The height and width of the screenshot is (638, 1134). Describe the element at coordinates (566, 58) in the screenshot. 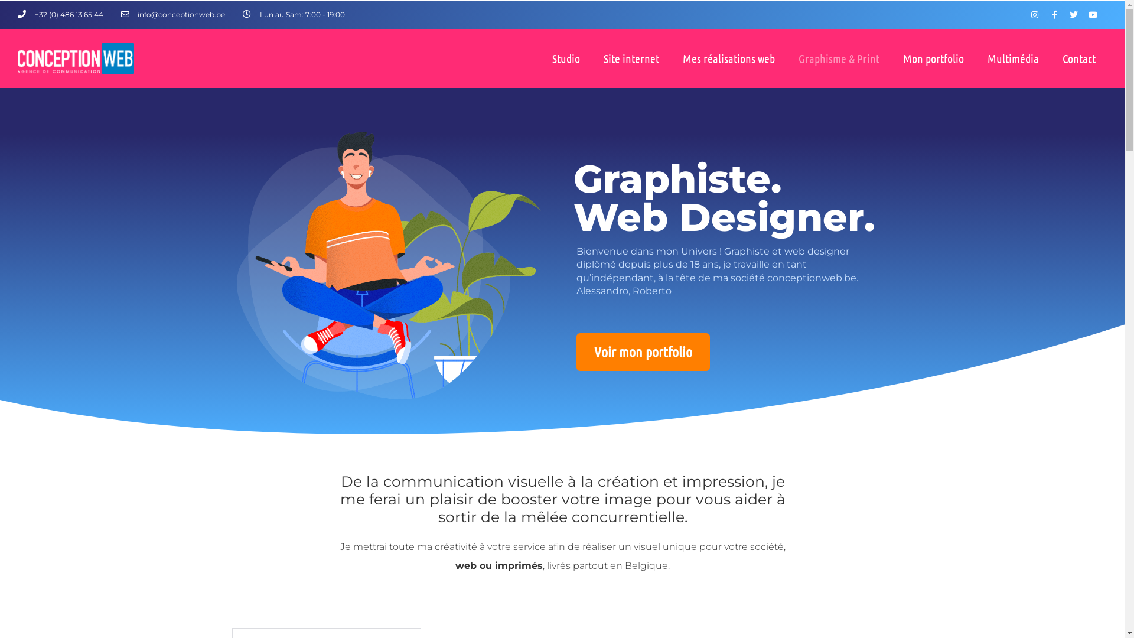

I see `Studio` at that location.